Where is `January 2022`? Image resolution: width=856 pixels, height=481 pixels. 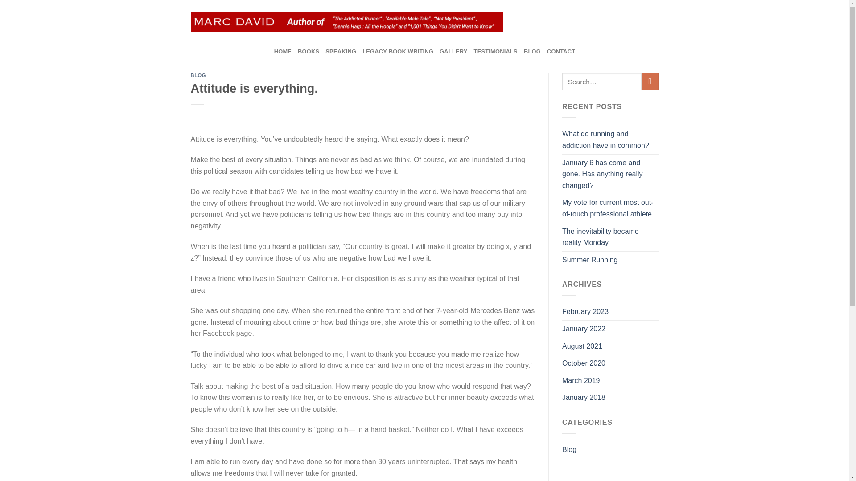 January 2022 is located at coordinates (584, 329).